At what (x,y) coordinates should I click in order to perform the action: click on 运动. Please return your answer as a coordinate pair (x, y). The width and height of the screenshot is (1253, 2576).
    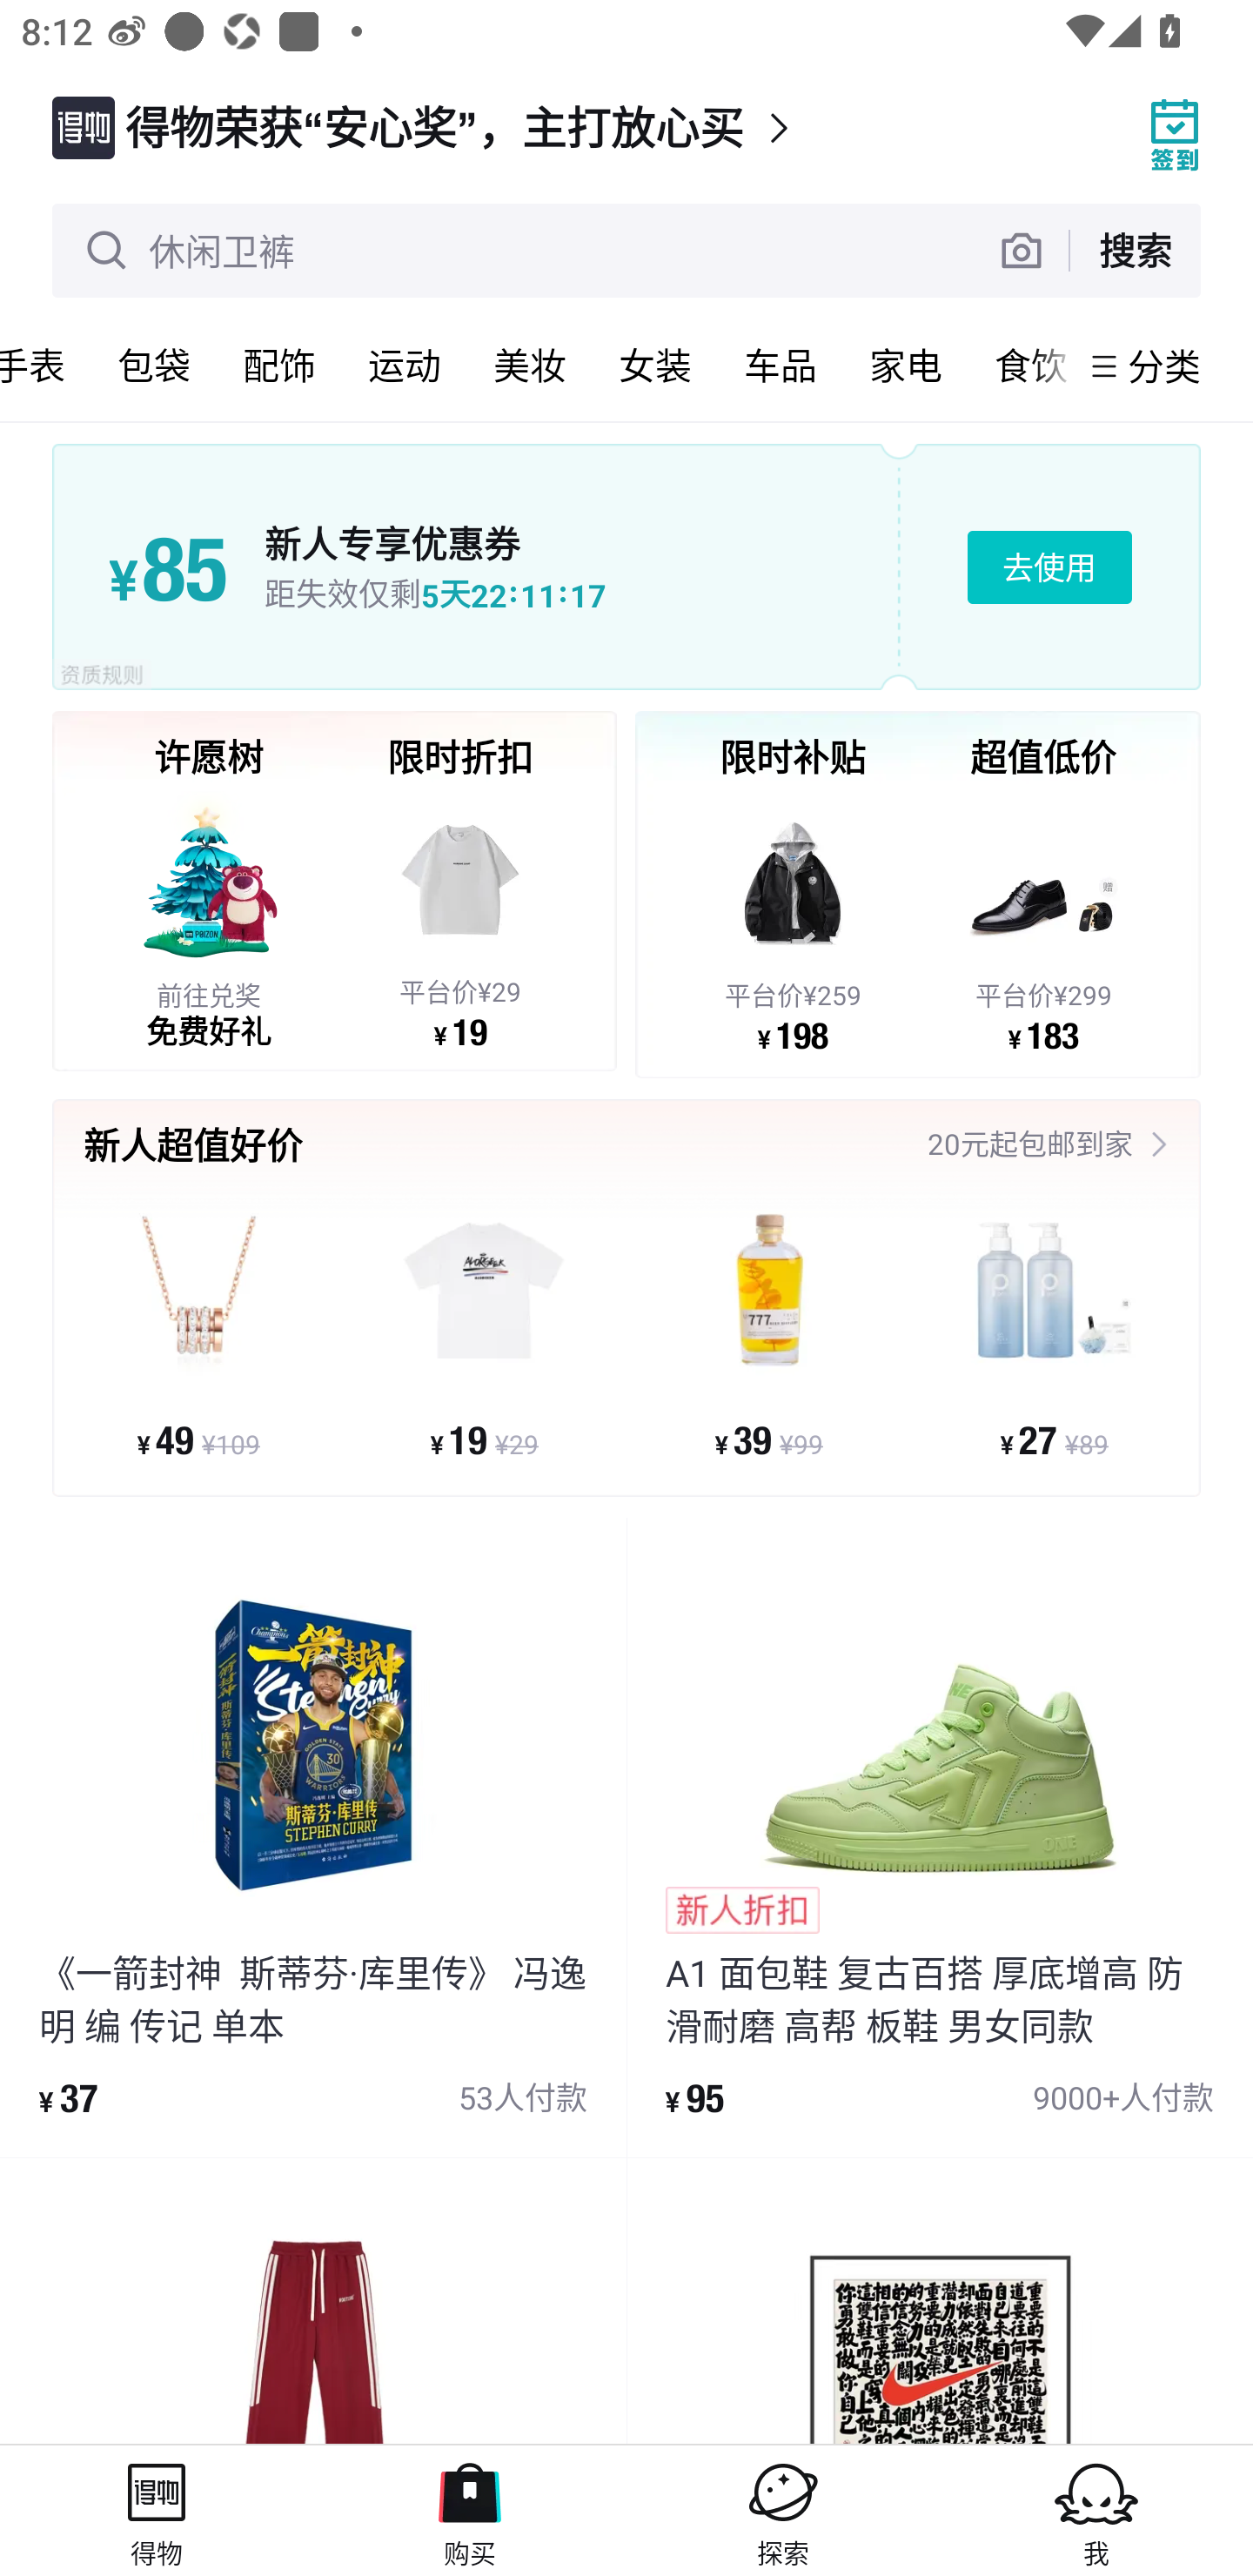
    Looking at the image, I should click on (405, 366).